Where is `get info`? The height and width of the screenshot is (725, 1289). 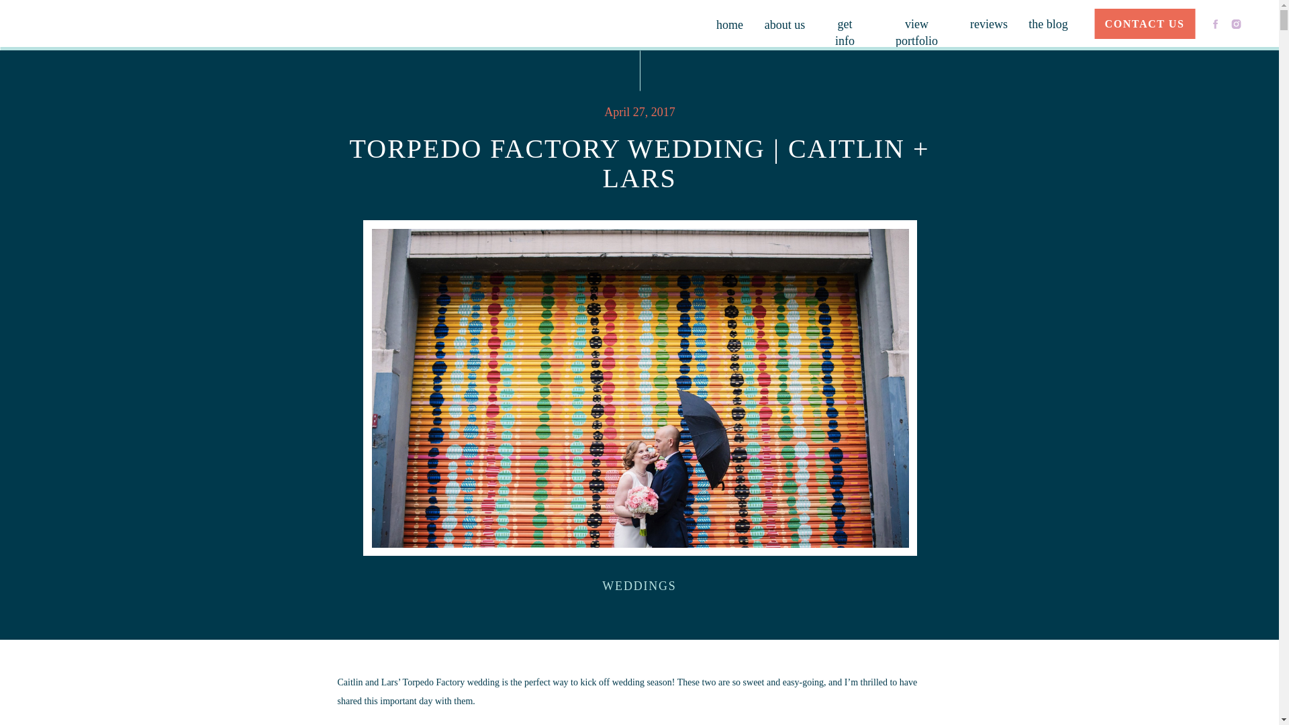
get info is located at coordinates (845, 21).